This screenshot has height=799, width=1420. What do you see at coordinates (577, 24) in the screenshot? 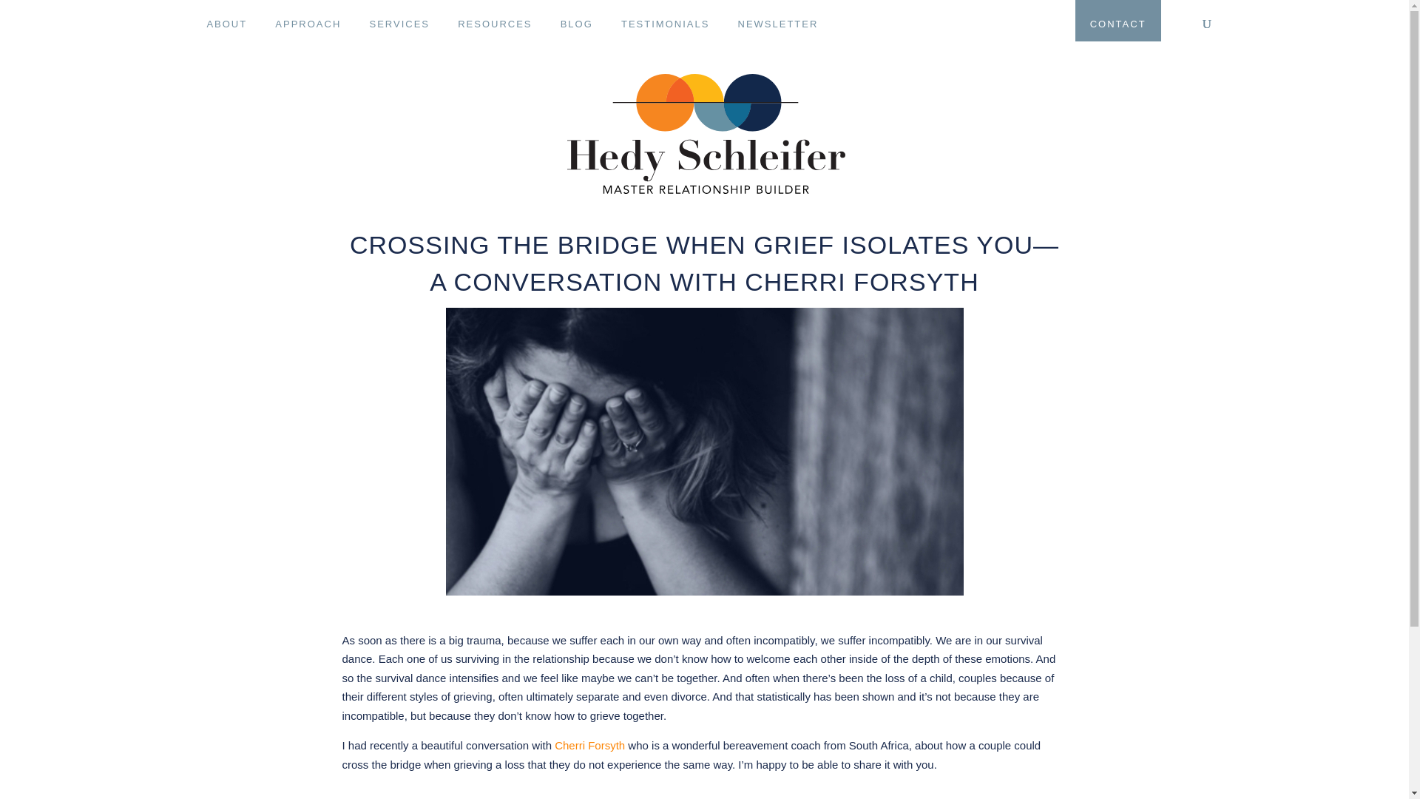
I see `BLOG` at bounding box center [577, 24].